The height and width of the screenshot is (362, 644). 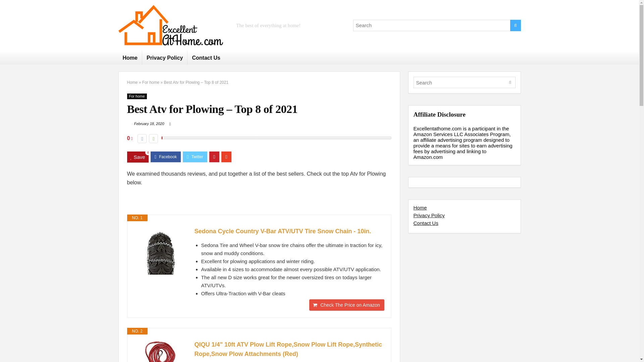 What do you see at coordinates (206, 58) in the screenshot?
I see `Contact Us` at bounding box center [206, 58].